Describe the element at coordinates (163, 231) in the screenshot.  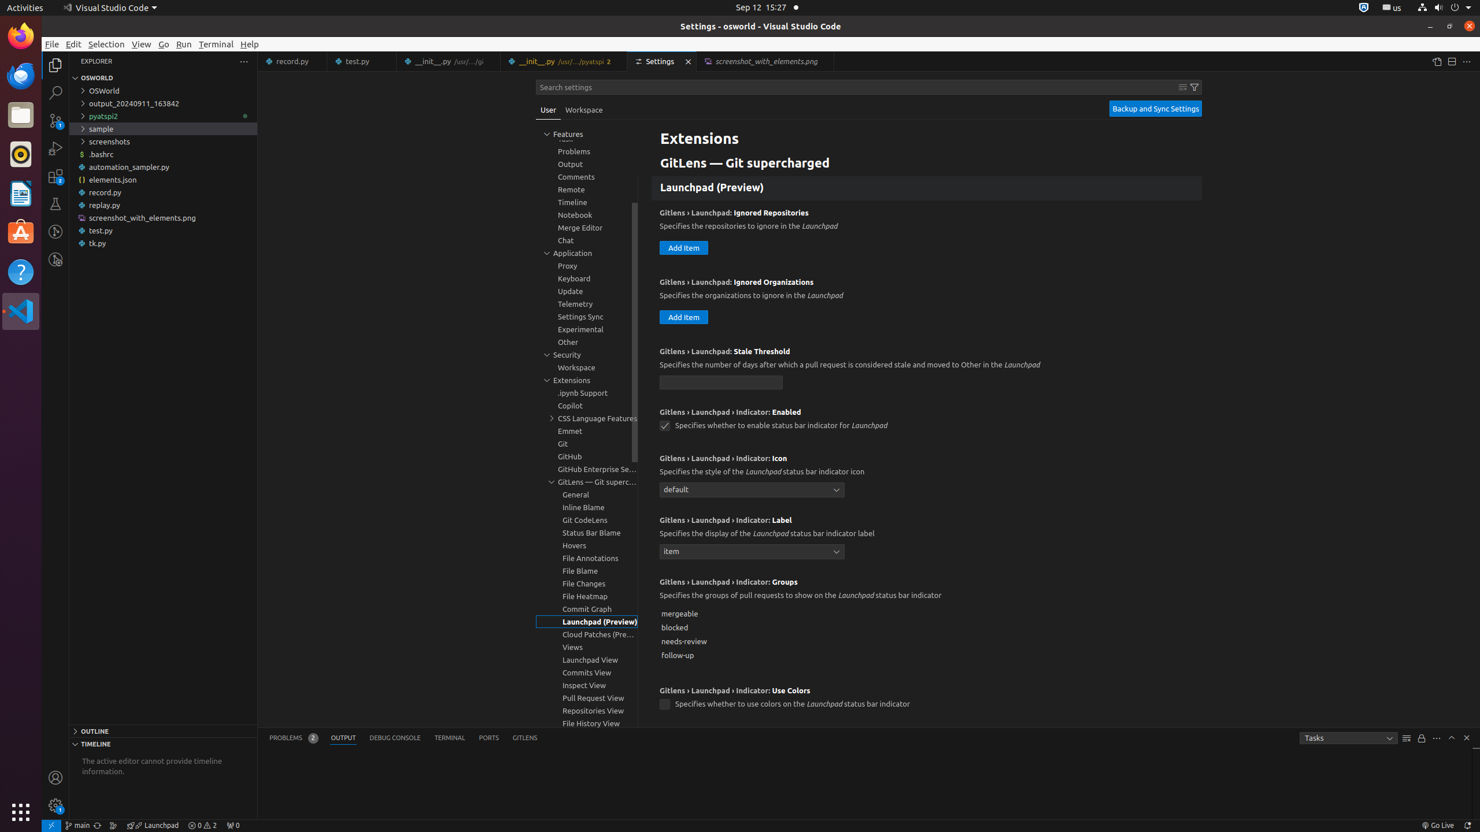
I see `test.py` at that location.